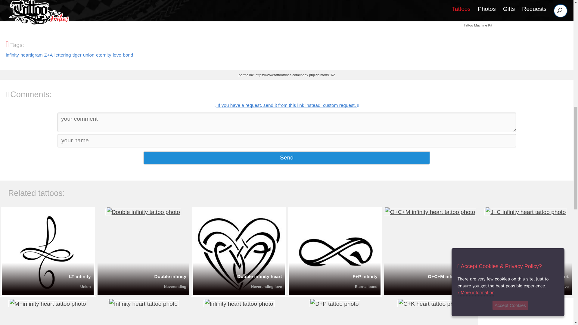 Image resolution: width=578 pixels, height=325 pixels. Describe the element at coordinates (89, 55) in the screenshot. I see `union` at that location.